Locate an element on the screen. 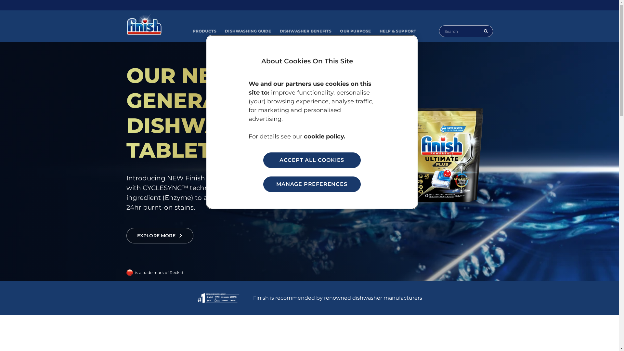  cookie policy. is located at coordinates (324, 136).